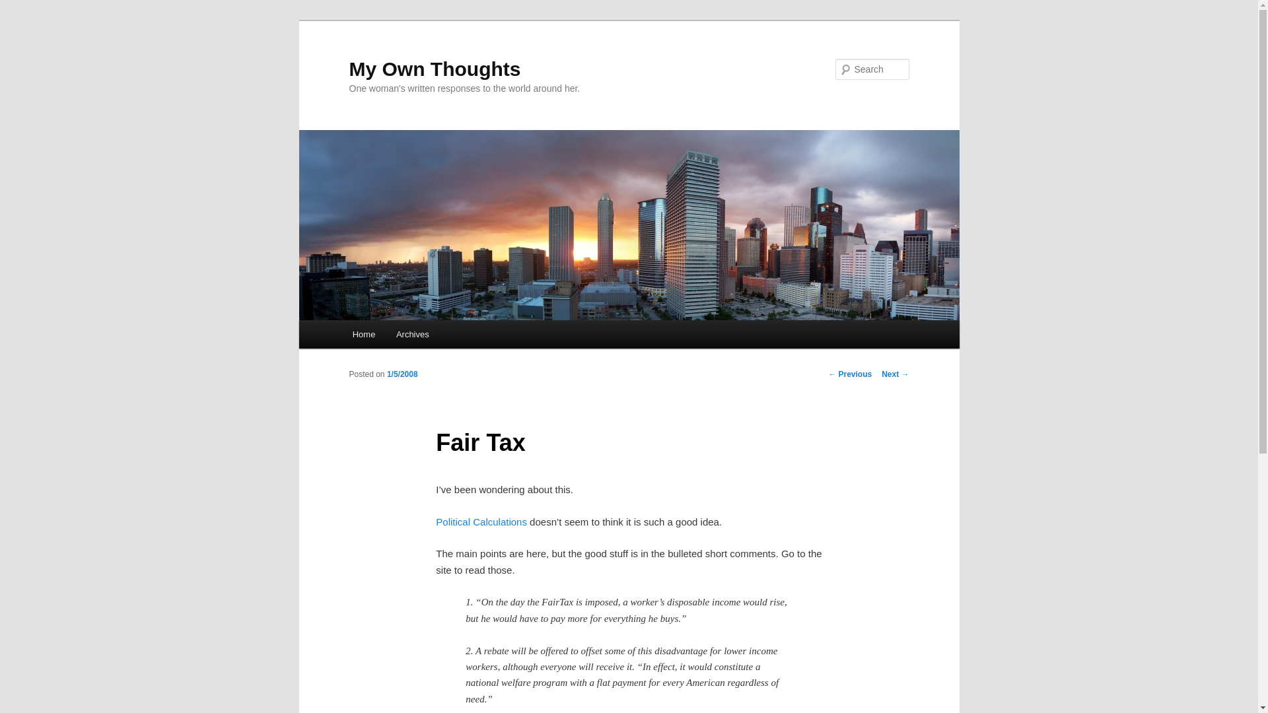  I want to click on Political Calculations, so click(481, 522).